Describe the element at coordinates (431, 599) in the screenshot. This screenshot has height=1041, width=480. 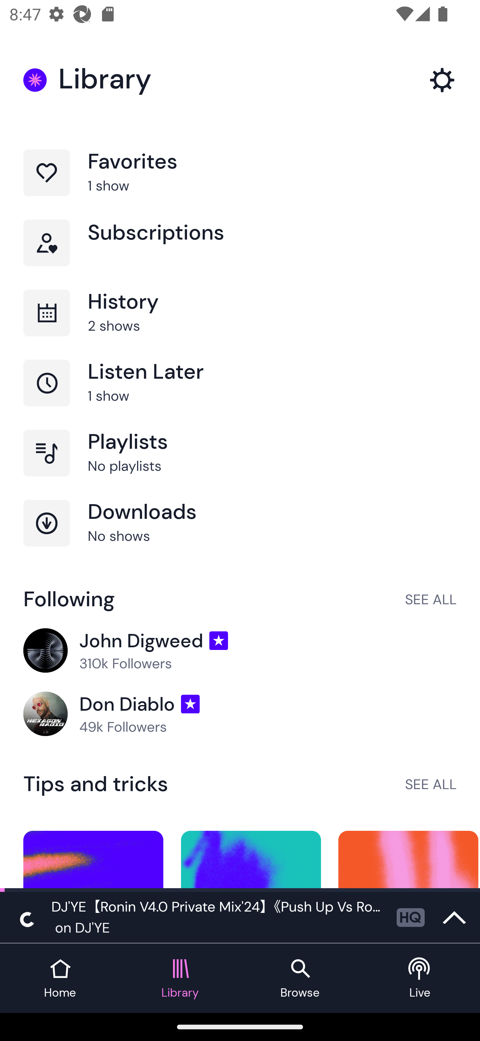
I see `SEE ALL` at that location.